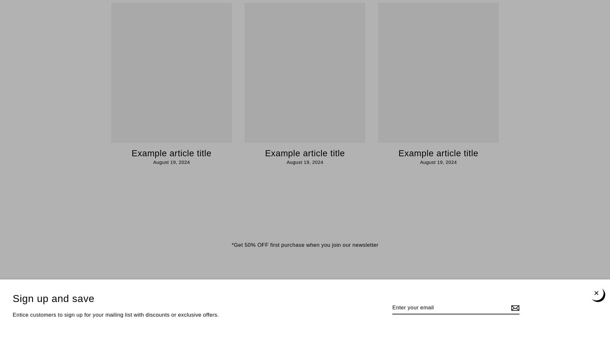  Describe the element at coordinates (294, 315) in the screenshot. I see `Body Maxx on Instagram` at that location.